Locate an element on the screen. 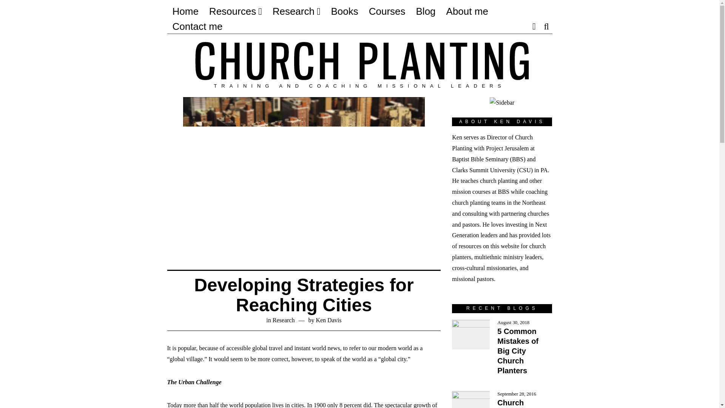 The height and width of the screenshot is (408, 725). Ken Davis is located at coordinates (329, 320).